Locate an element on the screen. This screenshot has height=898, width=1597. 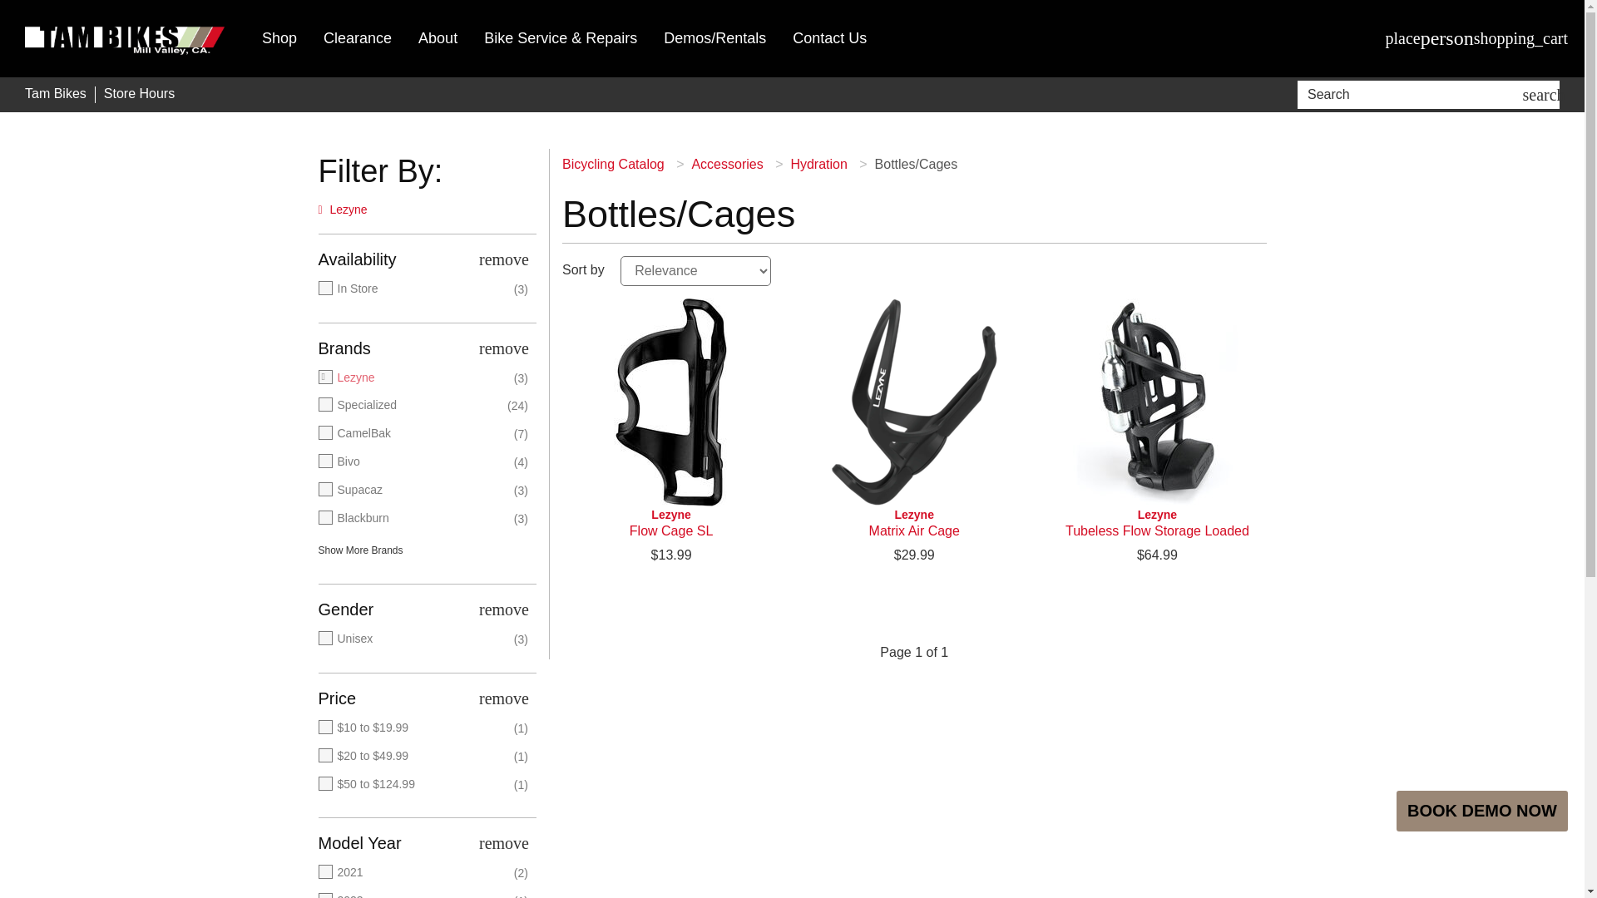
Lezyne Matrix Air Cage  is located at coordinates (913, 523).